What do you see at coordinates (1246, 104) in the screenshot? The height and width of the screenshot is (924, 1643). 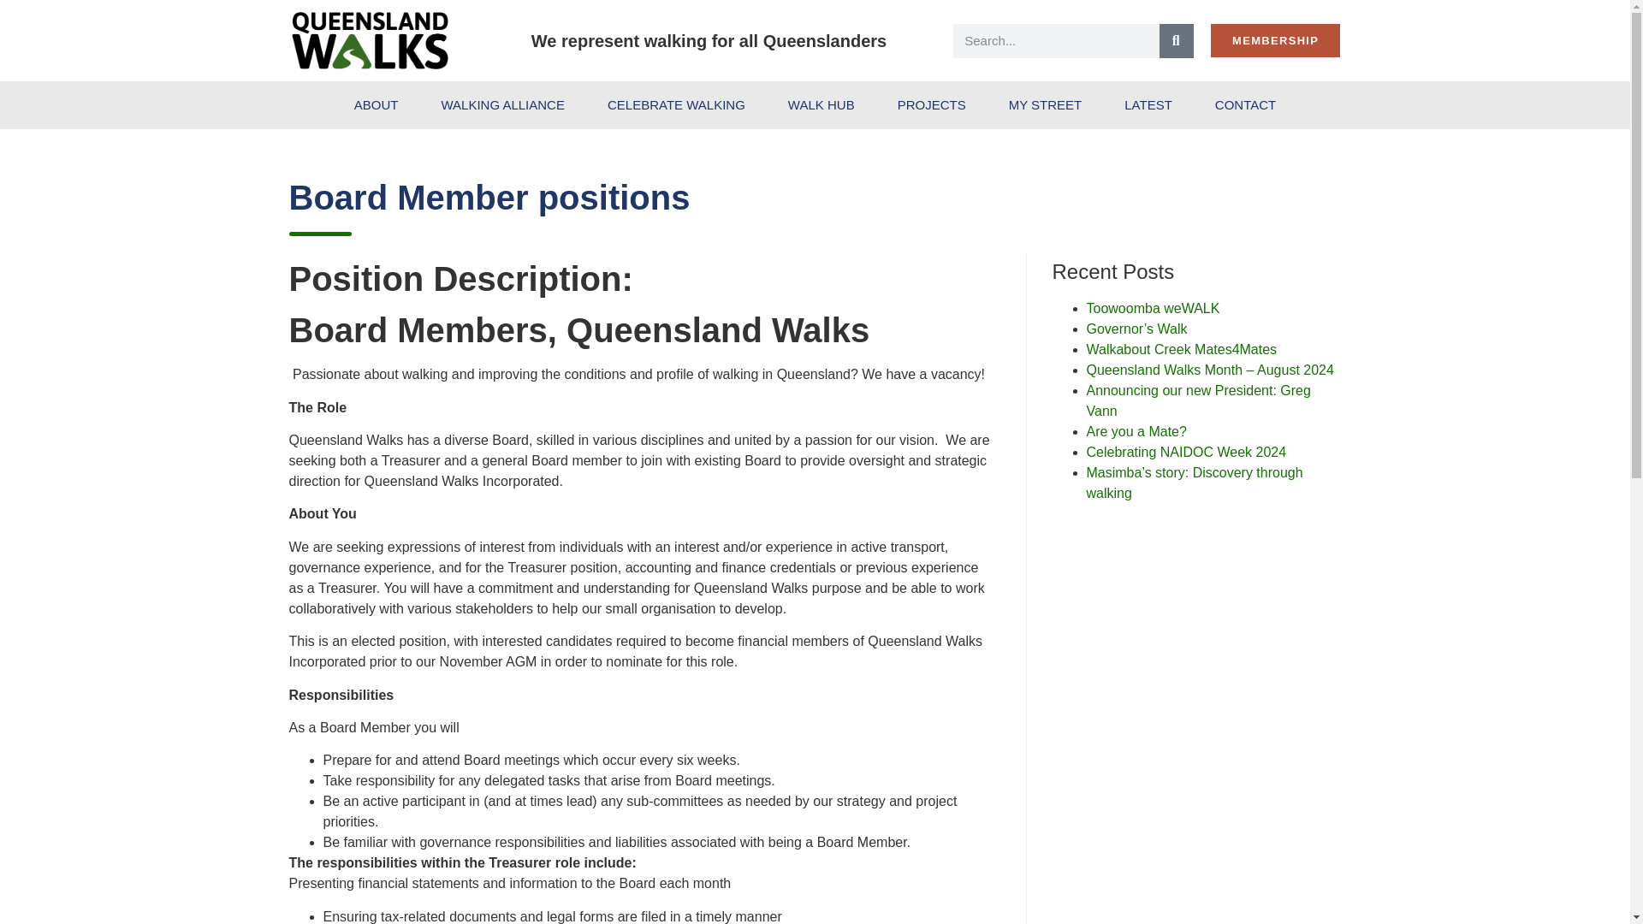 I see `CONTACT` at bounding box center [1246, 104].